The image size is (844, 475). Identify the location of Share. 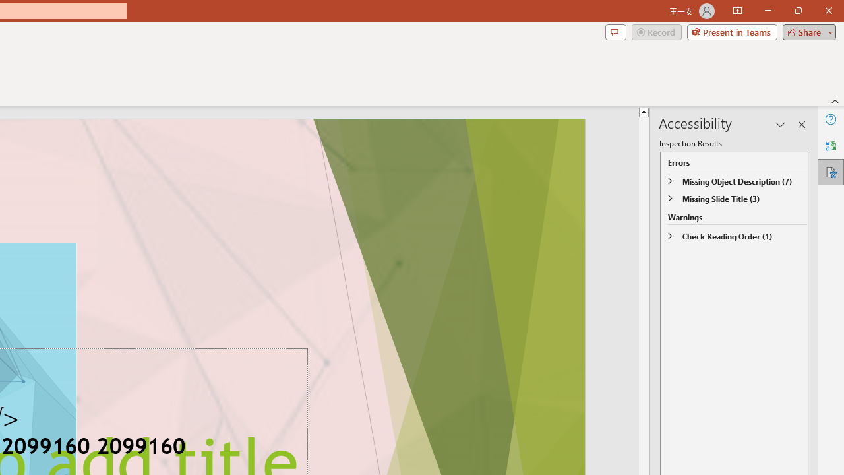
(806, 32).